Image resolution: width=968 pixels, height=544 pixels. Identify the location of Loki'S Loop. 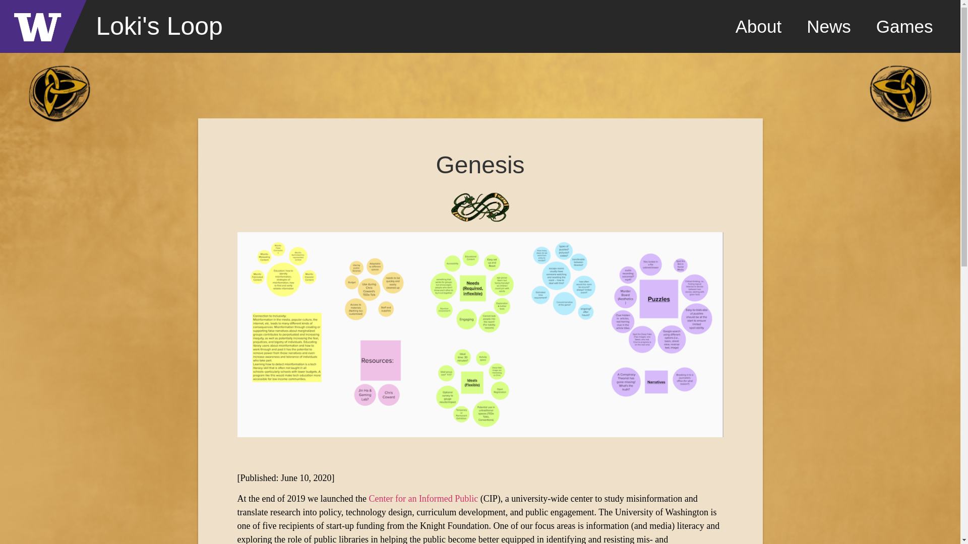
(159, 26).